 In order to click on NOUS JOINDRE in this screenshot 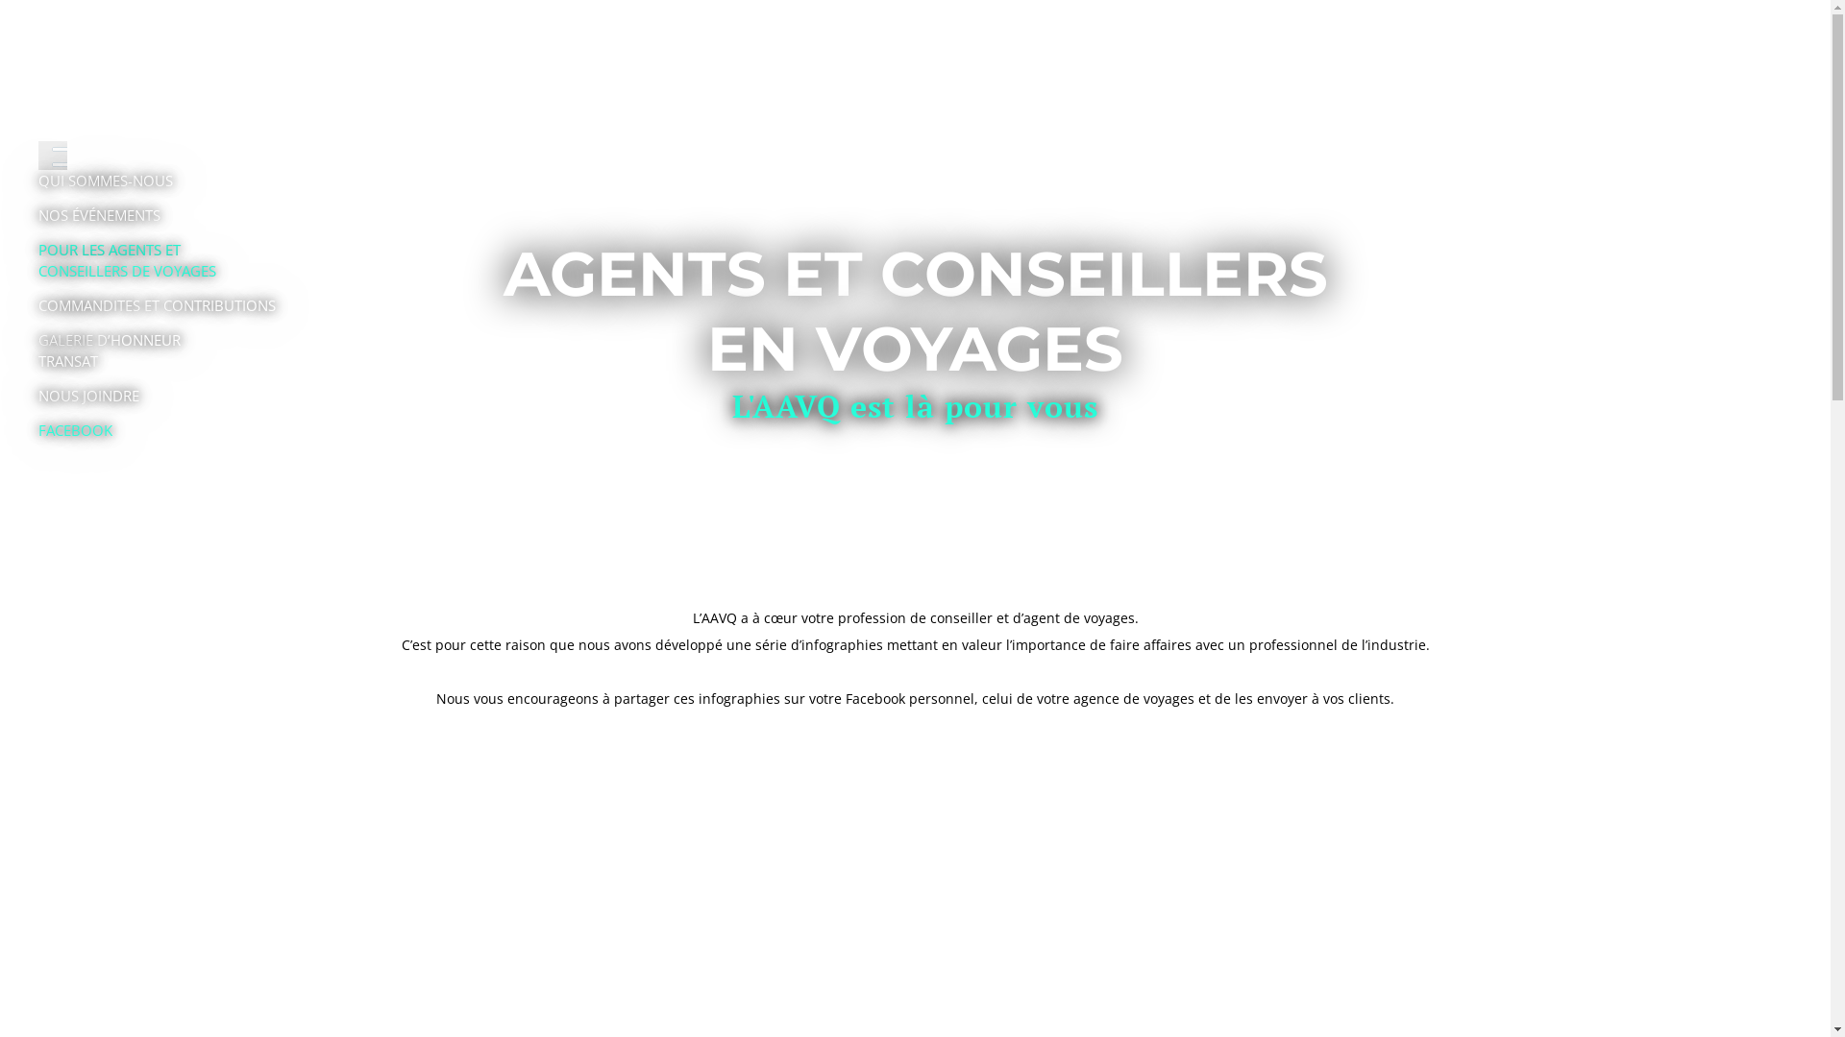, I will do `click(88, 396)`.